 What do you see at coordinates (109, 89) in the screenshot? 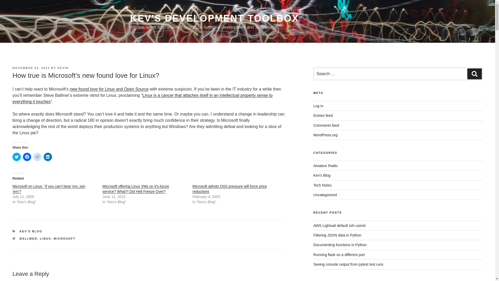
I see `new found love for Linux and Open Source` at bounding box center [109, 89].